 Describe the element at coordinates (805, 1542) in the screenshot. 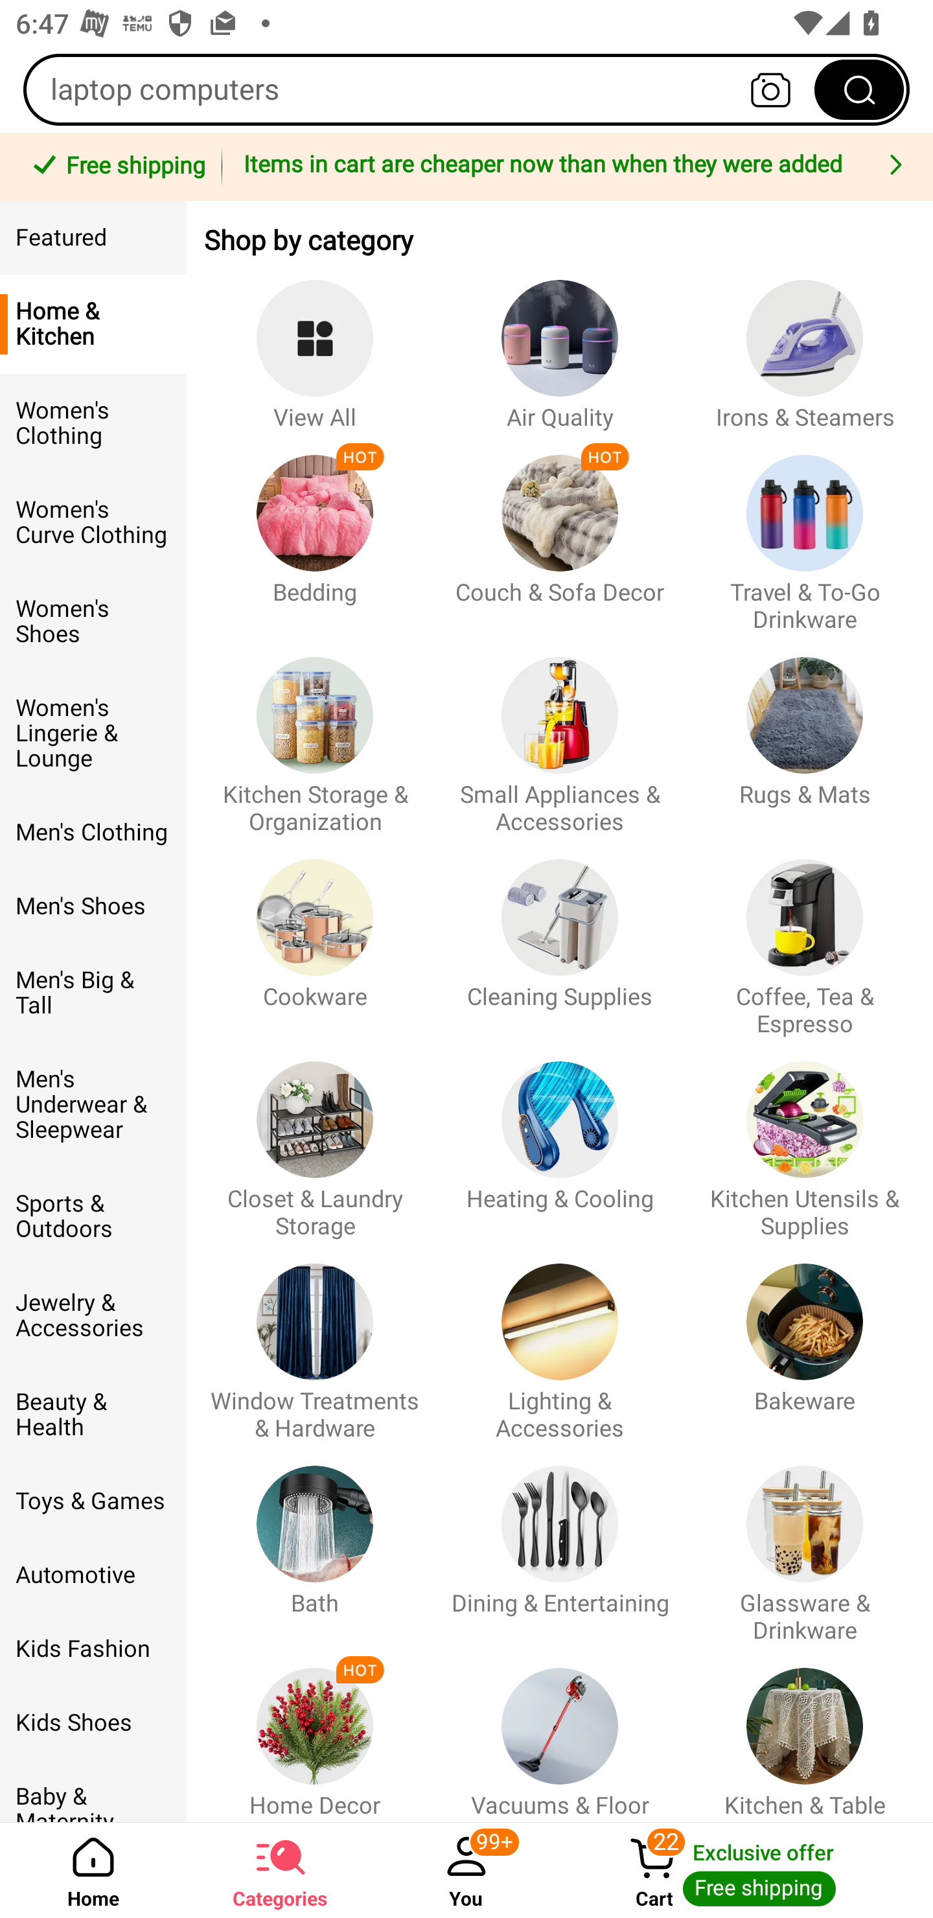

I see `Glassware & Drinkware` at that location.